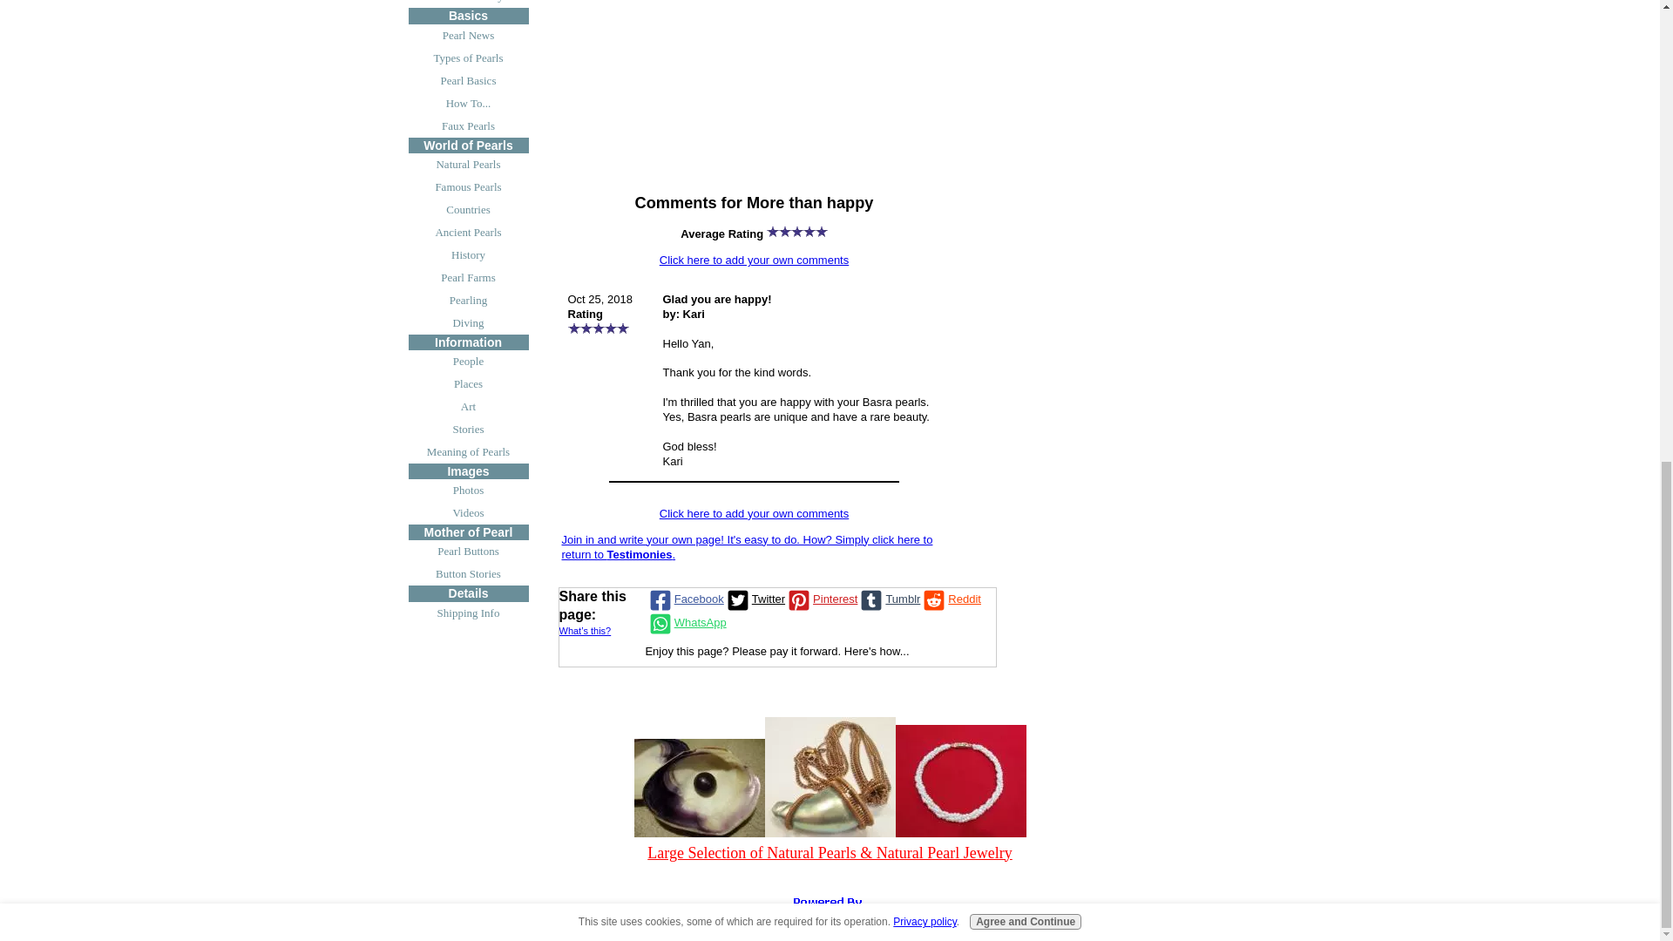 The height and width of the screenshot is (941, 1673). What do you see at coordinates (468, 103) in the screenshot?
I see `How To...` at bounding box center [468, 103].